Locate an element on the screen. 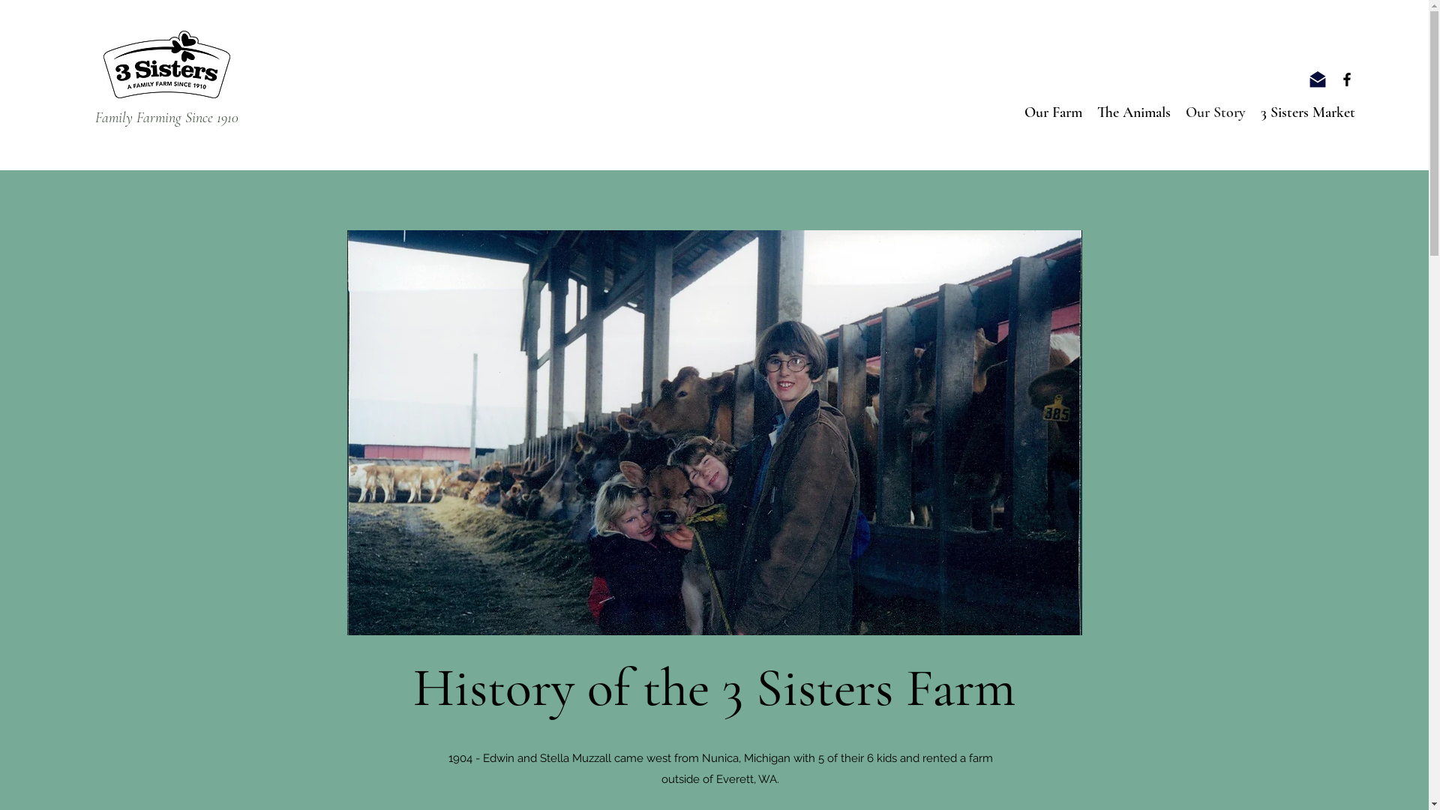  Our Story is located at coordinates (1216, 112).